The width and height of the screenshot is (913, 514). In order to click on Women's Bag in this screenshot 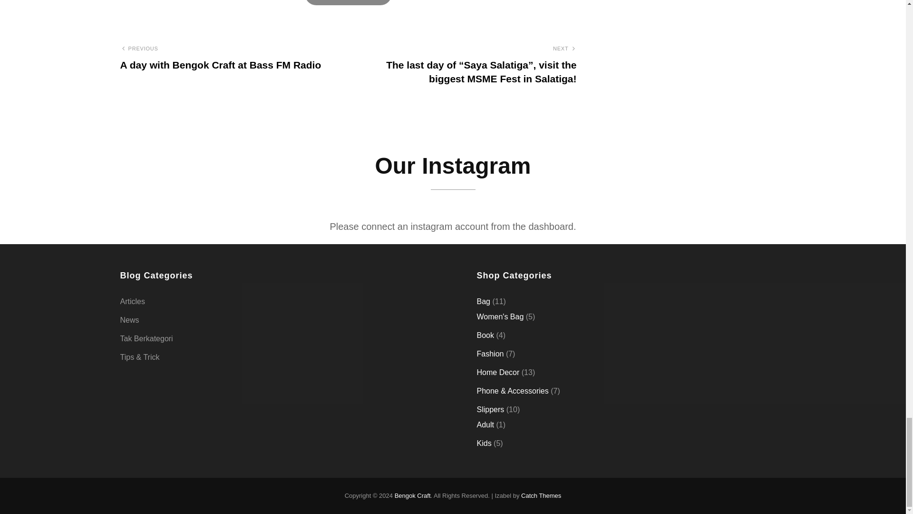, I will do `click(500, 316)`.